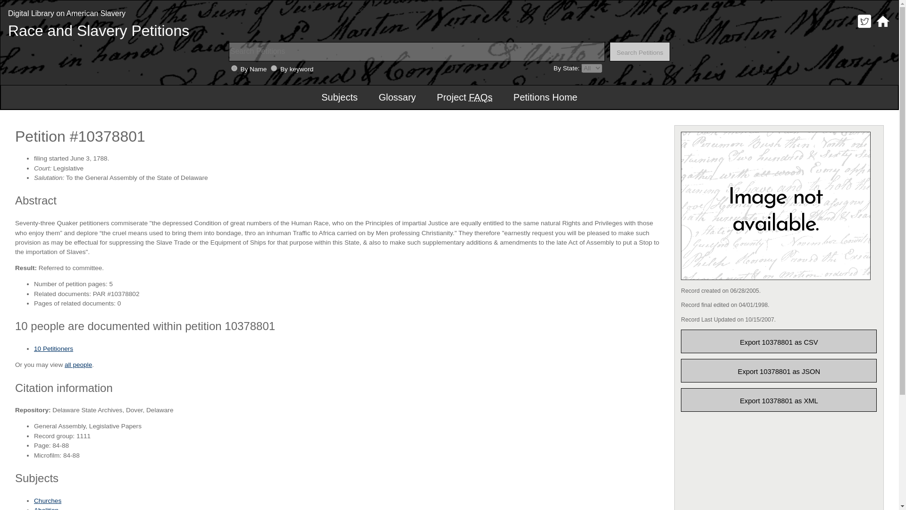 The height and width of the screenshot is (510, 906). I want to click on Search Petitions, so click(640, 51).